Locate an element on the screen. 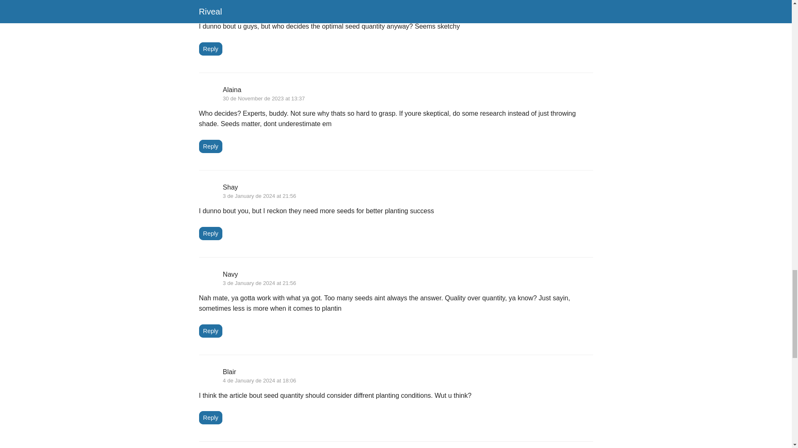 This screenshot has width=798, height=448. Reply is located at coordinates (210, 331).